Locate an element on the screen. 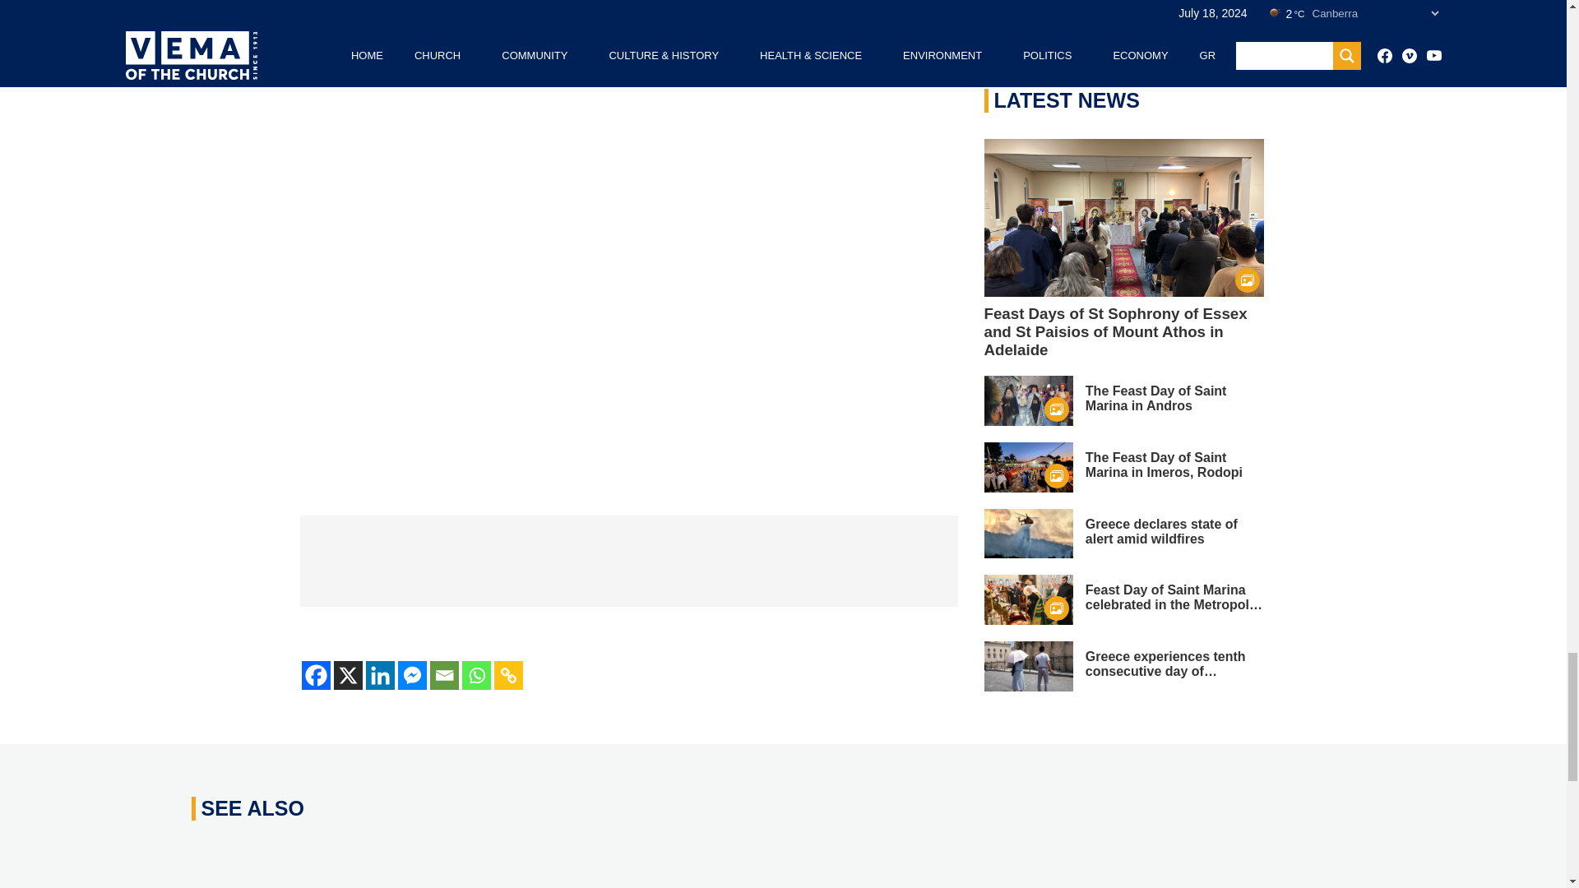 This screenshot has width=1579, height=888. Email is located at coordinates (443, 675).